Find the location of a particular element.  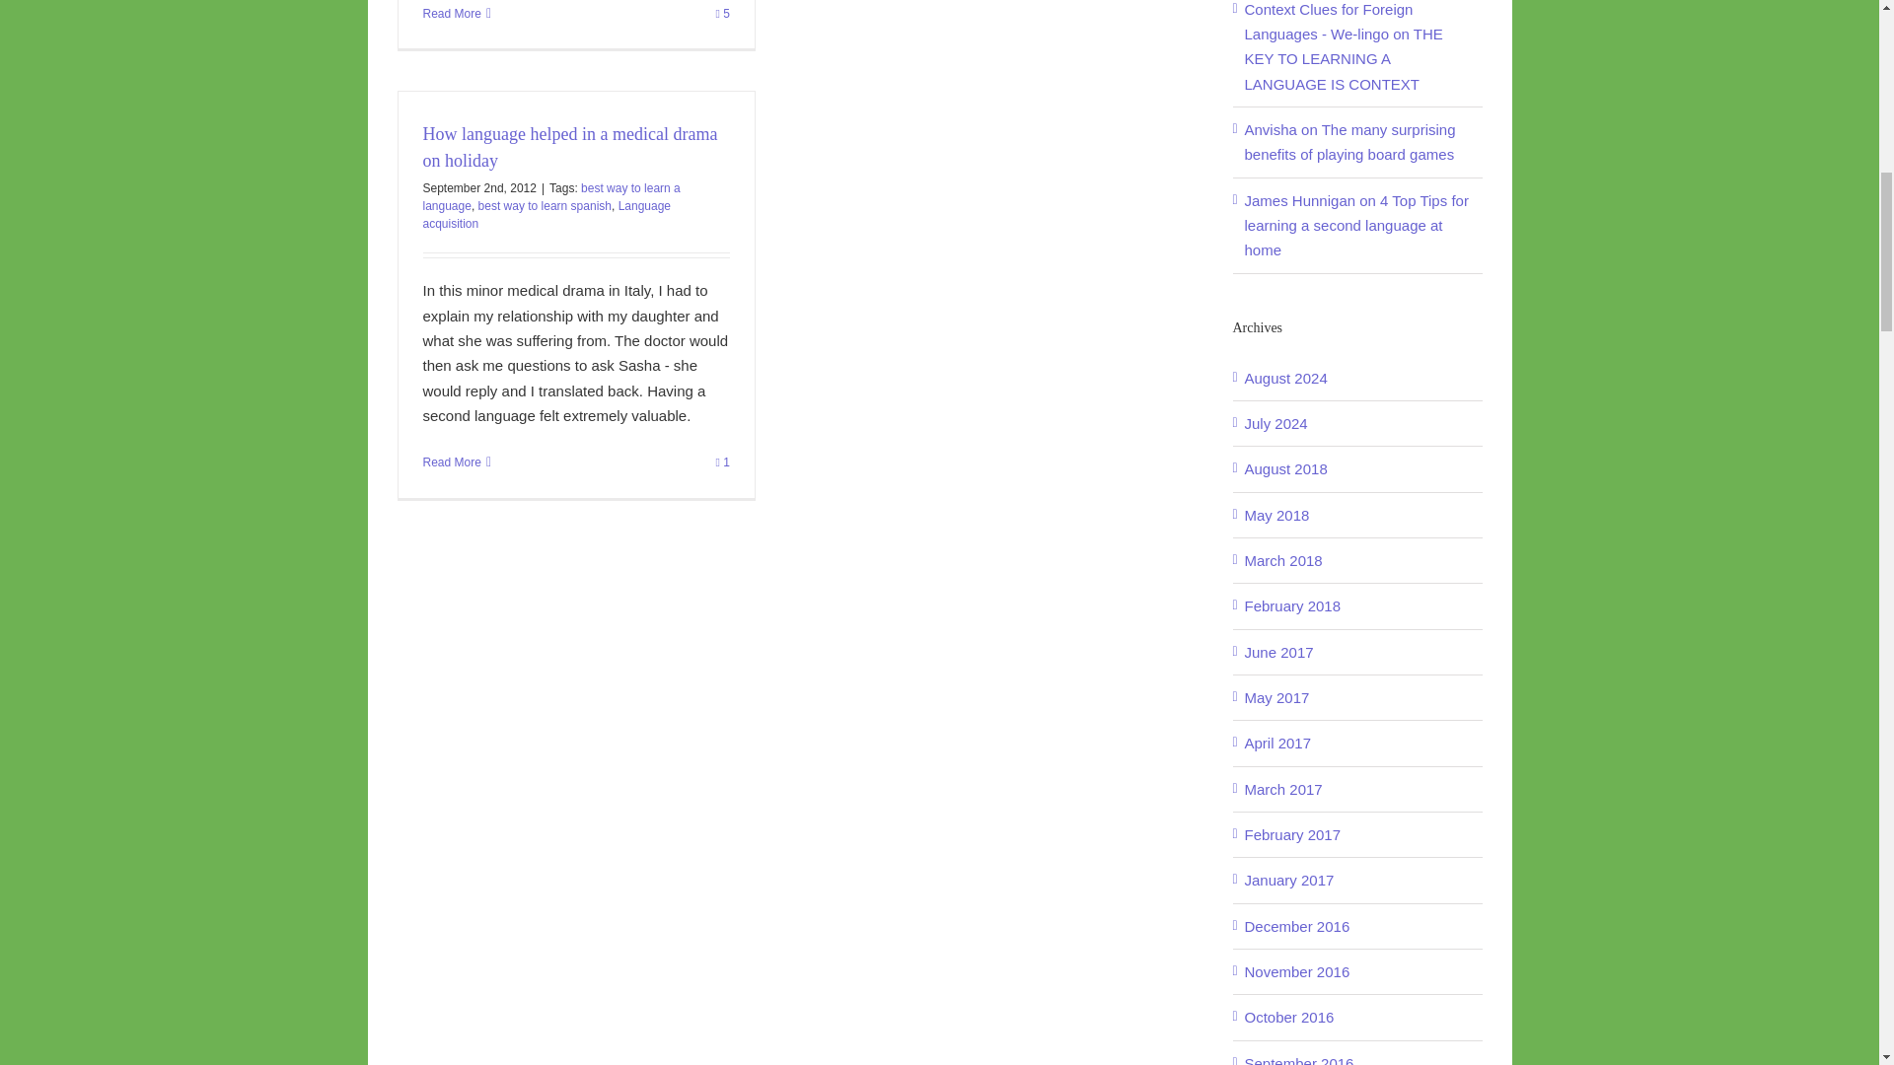

How language helped in a medical drama on holiday is located at coordinates (570, 147).